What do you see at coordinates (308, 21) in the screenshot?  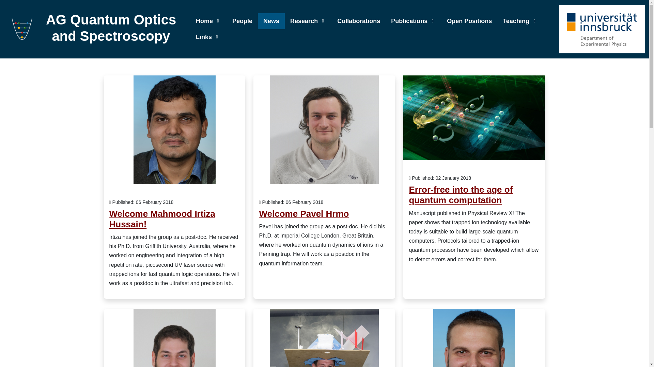 I see `Research` at bounding box center [308, 21].